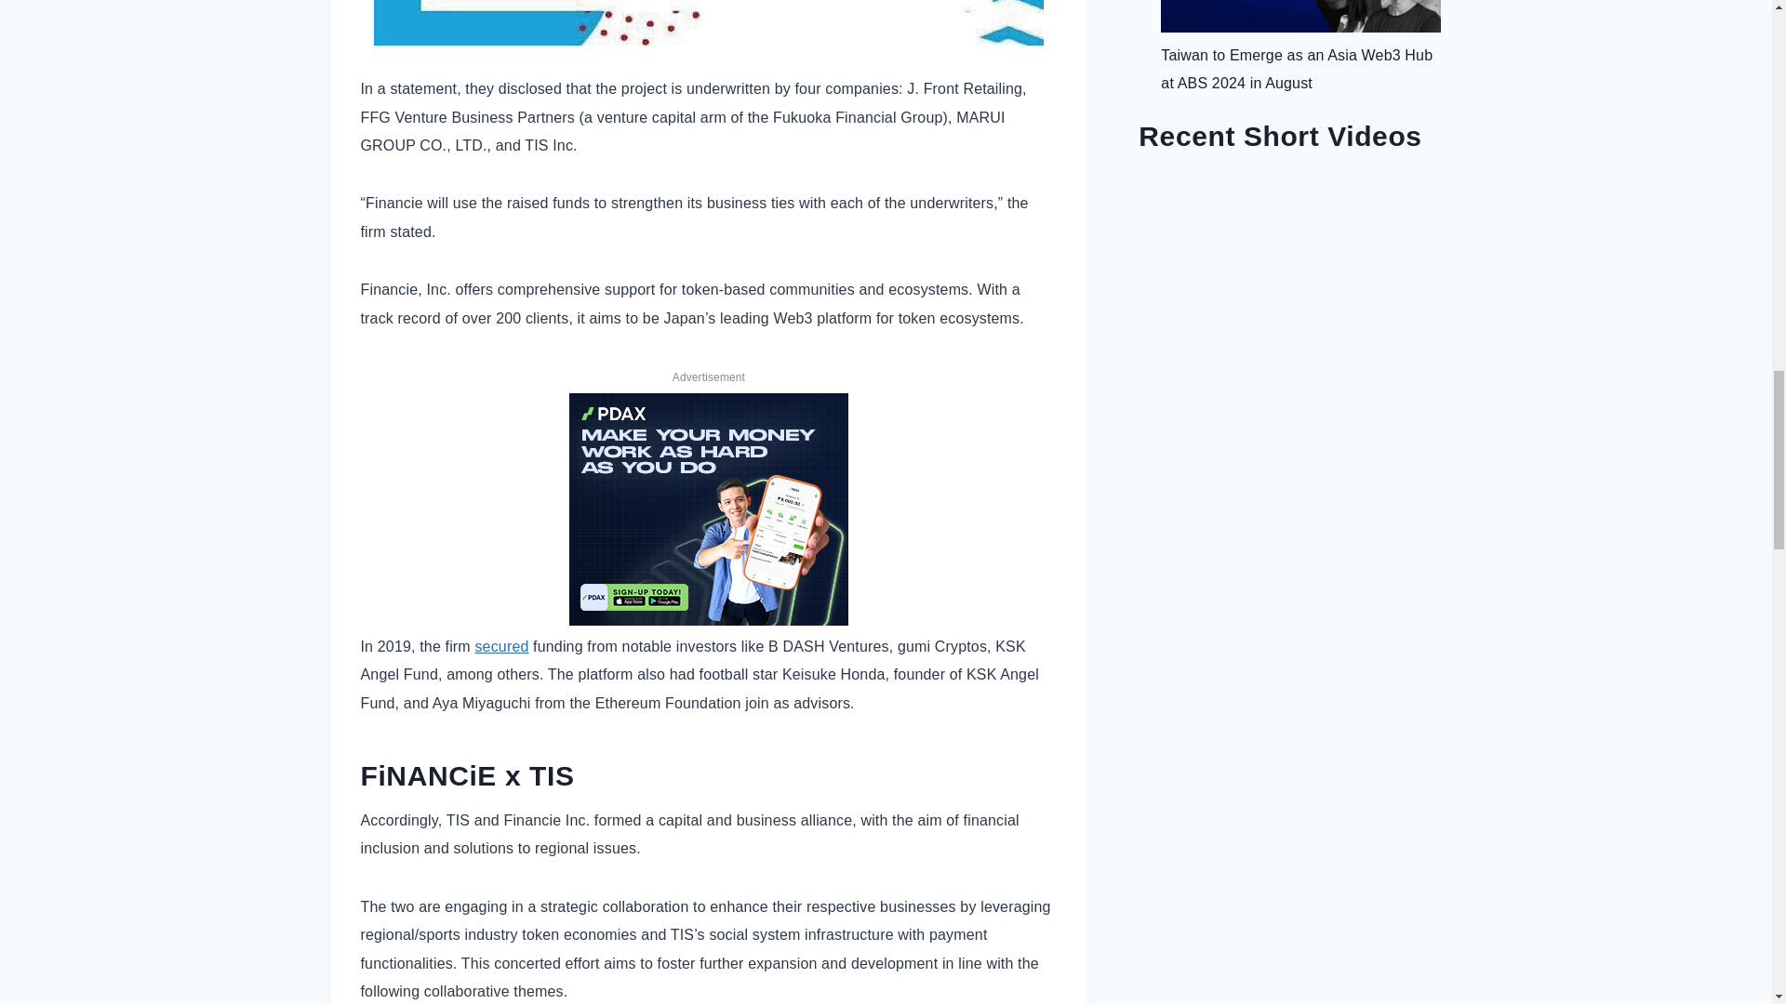 The width and height of the screenshot is (1786, 1004). What do you see at coordinates (501, 646) in the screenshot?
I see `secured` at bounding box center [501, 646].